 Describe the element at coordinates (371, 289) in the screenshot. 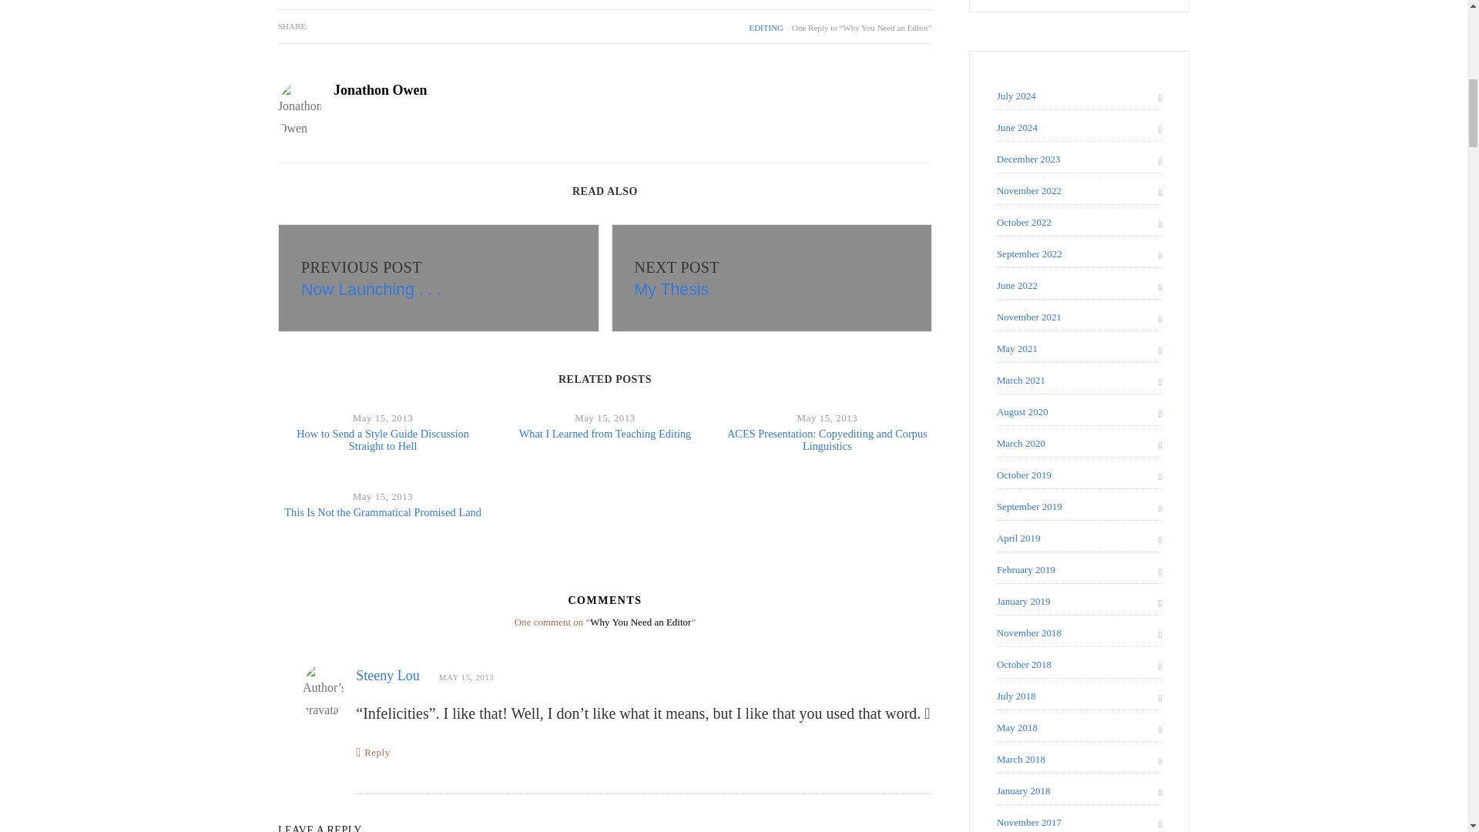

I see `Now Launching . . .` at that location.